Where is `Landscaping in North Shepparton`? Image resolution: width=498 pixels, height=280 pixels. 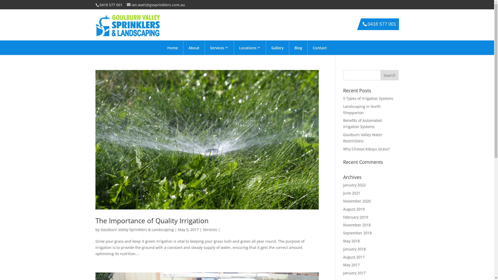
Landscaping in North Shepparton is located at coordinates (362, 109).